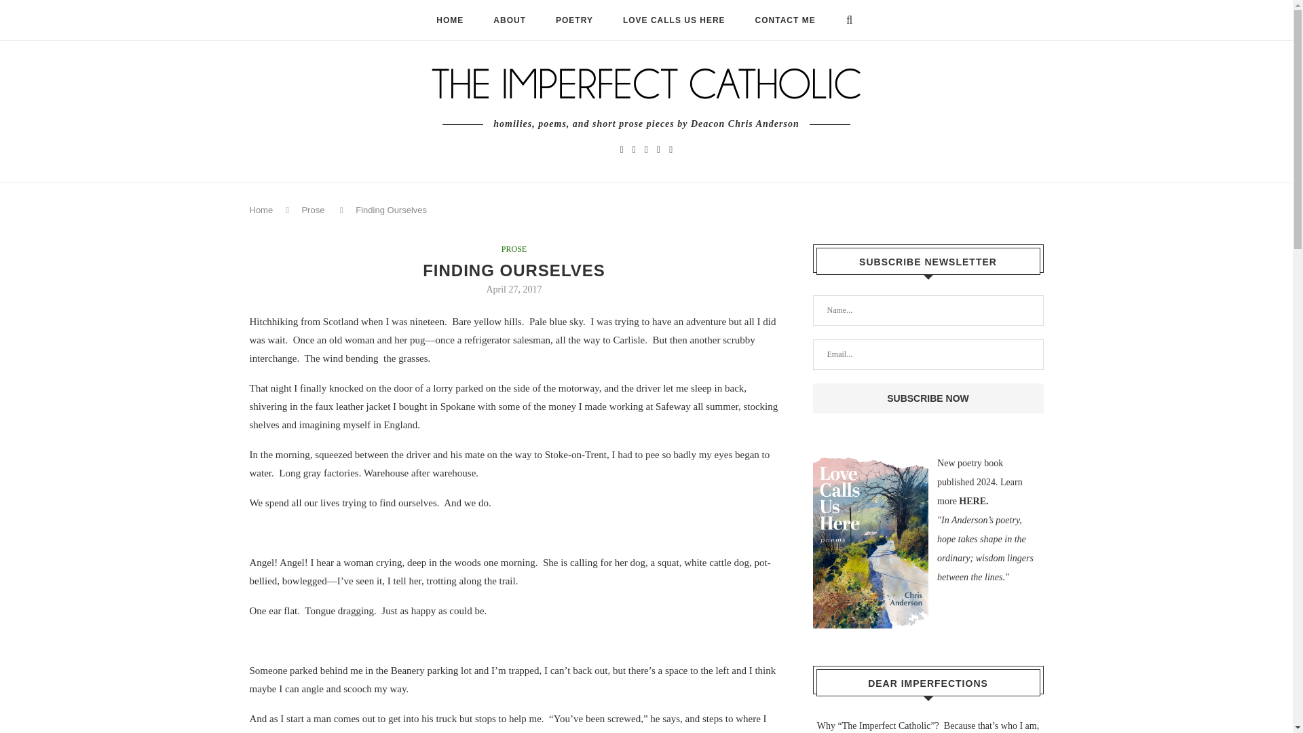  I want to click on CONTACT ME, so click(785, 20).